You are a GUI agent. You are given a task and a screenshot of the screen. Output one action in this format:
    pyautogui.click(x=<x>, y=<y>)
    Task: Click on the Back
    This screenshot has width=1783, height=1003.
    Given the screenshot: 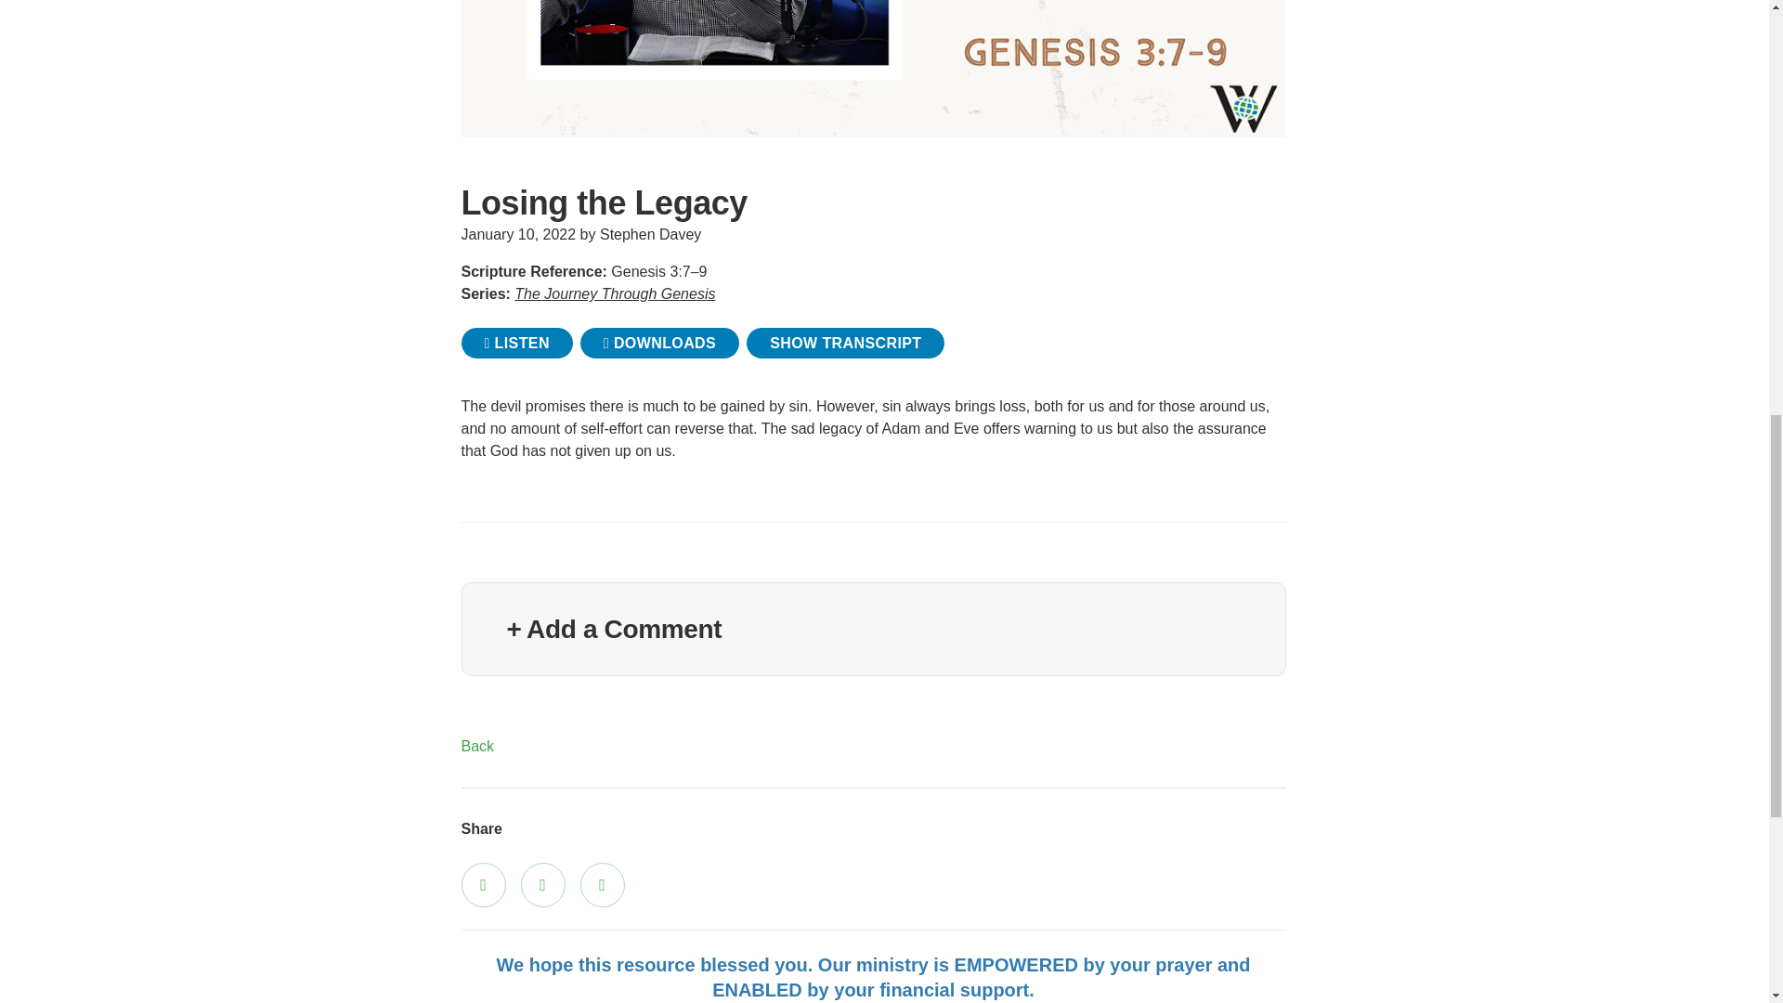 What is the action you would take?
    pyautogui.click(x=476, y=746)
    